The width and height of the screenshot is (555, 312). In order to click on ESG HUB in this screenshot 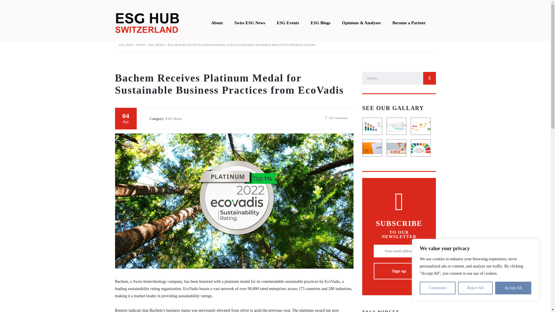, I will do `click(126, 44)`.